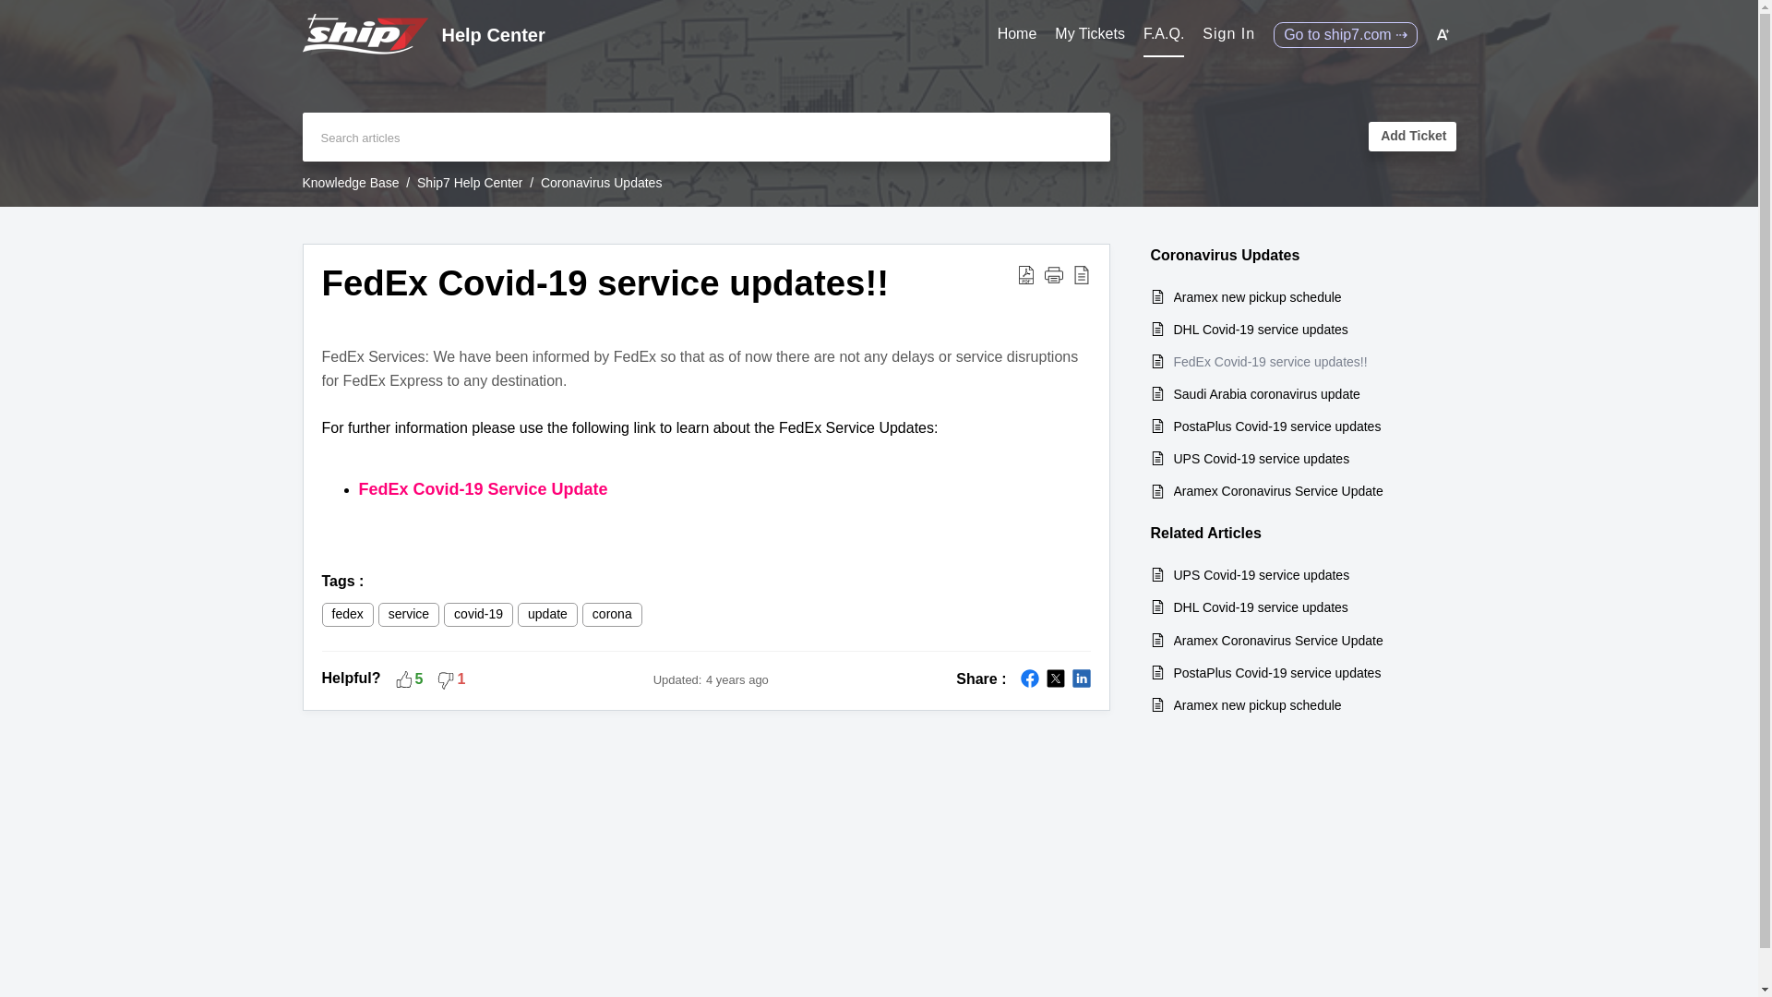 This screenshot has height=997, width=1772. Describe the element at coordinates (482, 489) in the screenshot. I see `FedEx Covid-19 Service Update` at that location.